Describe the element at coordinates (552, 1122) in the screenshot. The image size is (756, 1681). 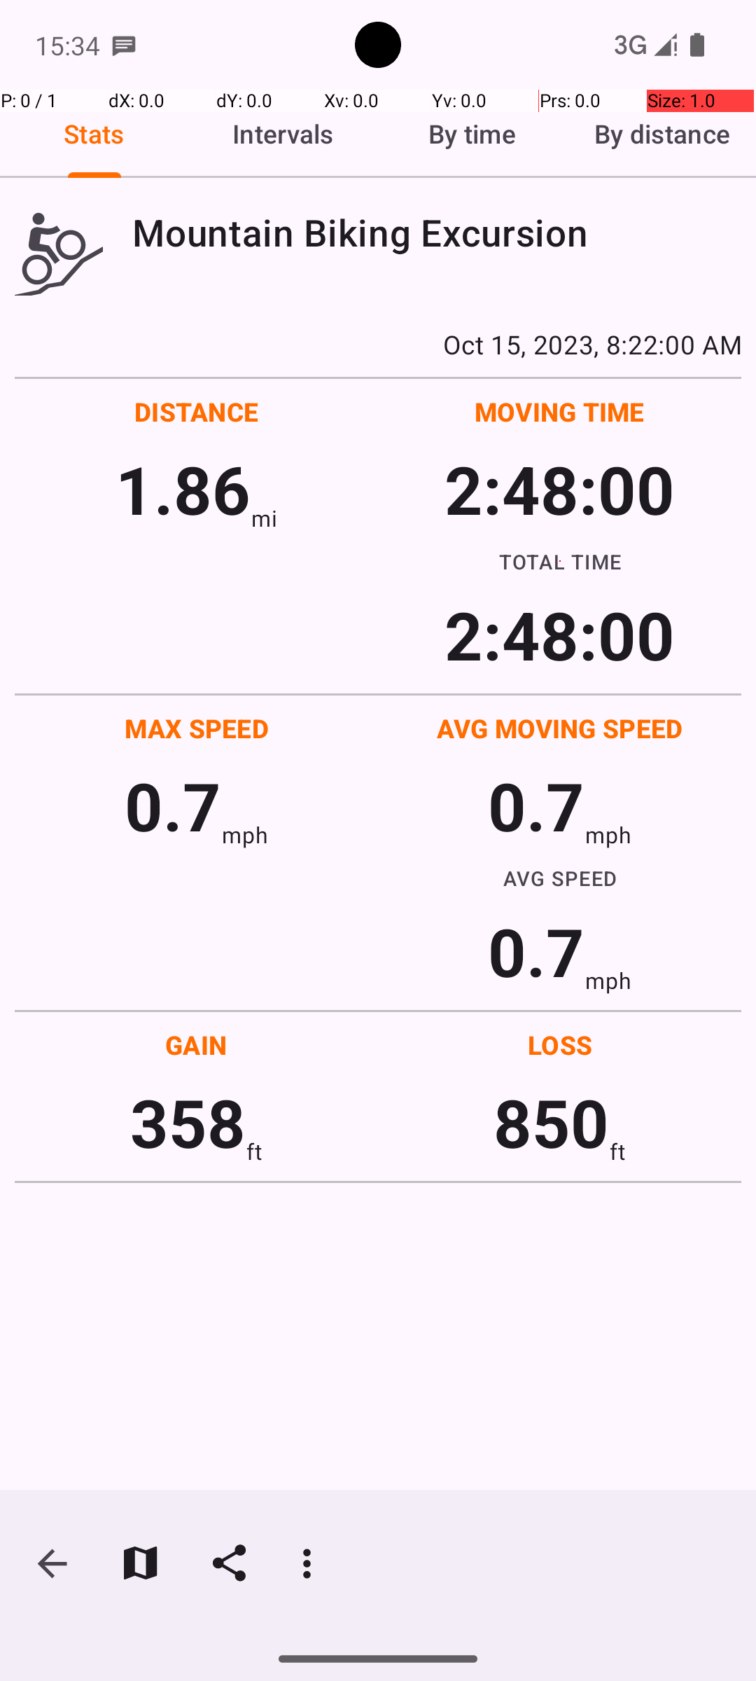
I see `850` at that location.